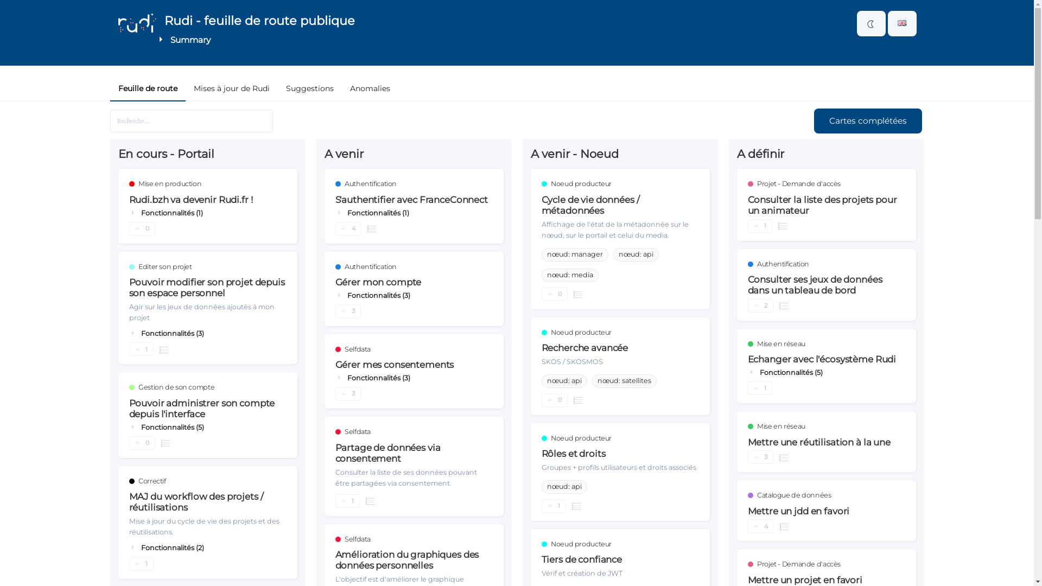  I want to click on 2, so click(761, 306).